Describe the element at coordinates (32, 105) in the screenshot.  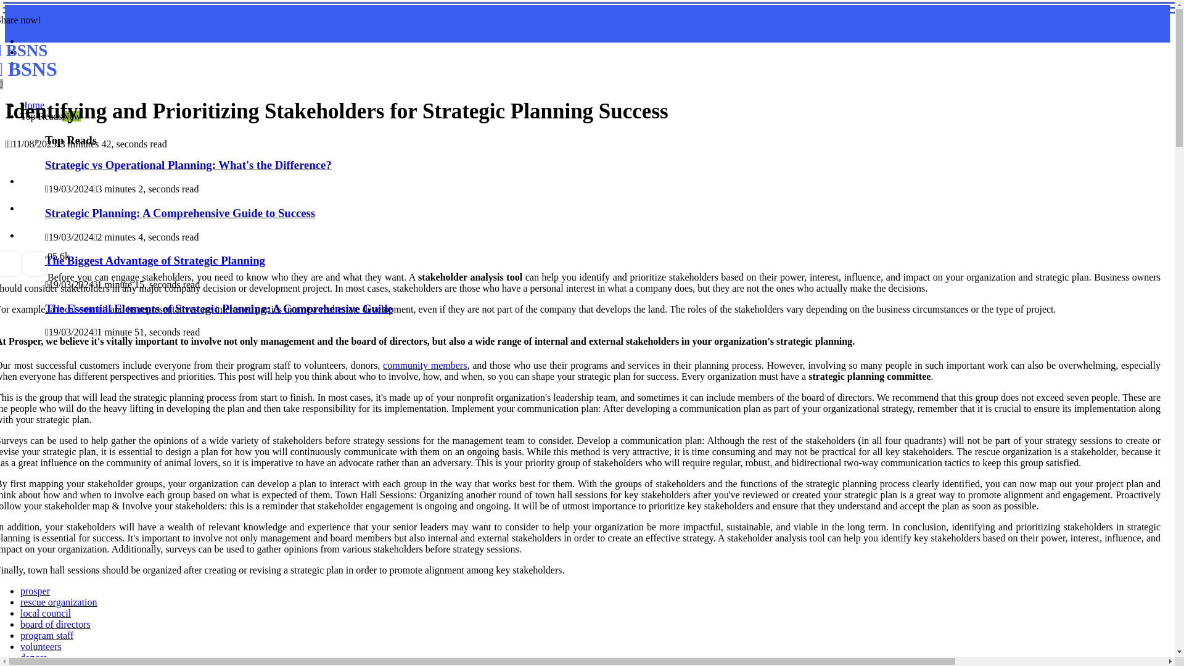
I see `volunteers` at that location.